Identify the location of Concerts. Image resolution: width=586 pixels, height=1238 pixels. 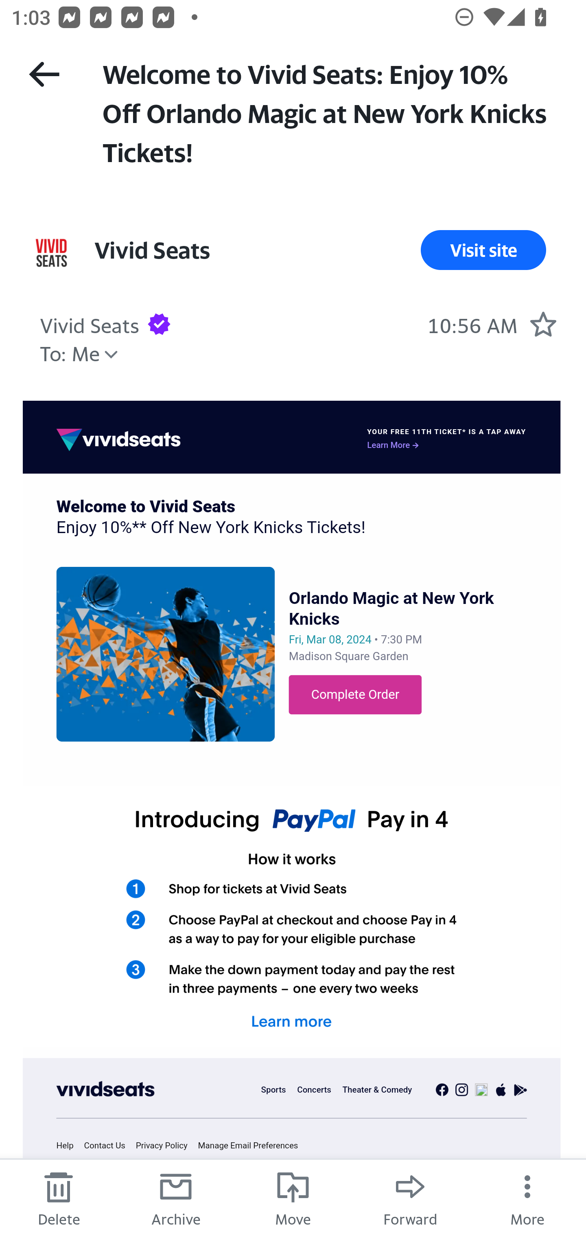
(313, 1089).